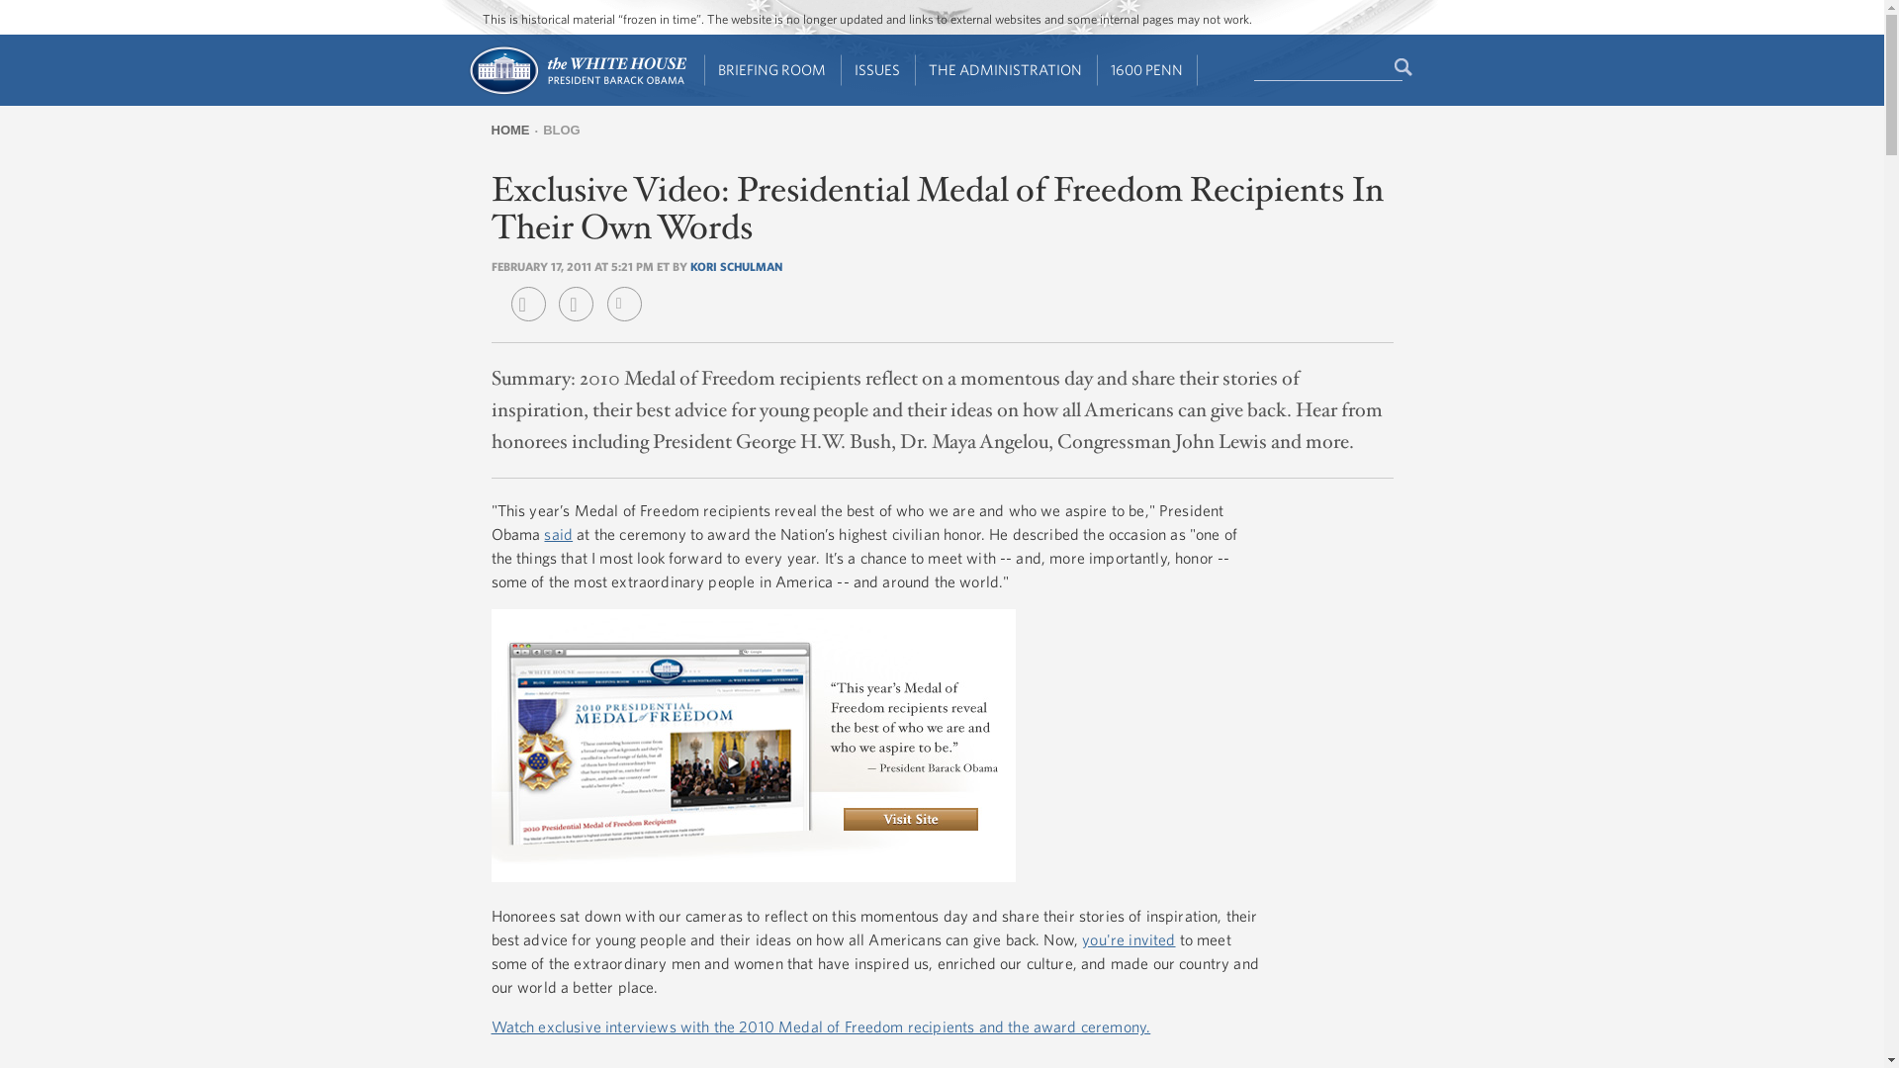 The height and width of the screenshot is (1068, 1899). Describe the element at coordinates (1404, 67) in the screenshot. I see `Search` at that location.